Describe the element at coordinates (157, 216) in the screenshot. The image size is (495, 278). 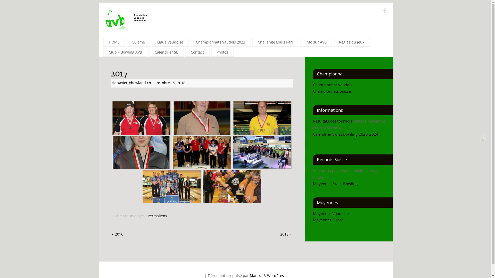
I see `Permaliens` at that location.